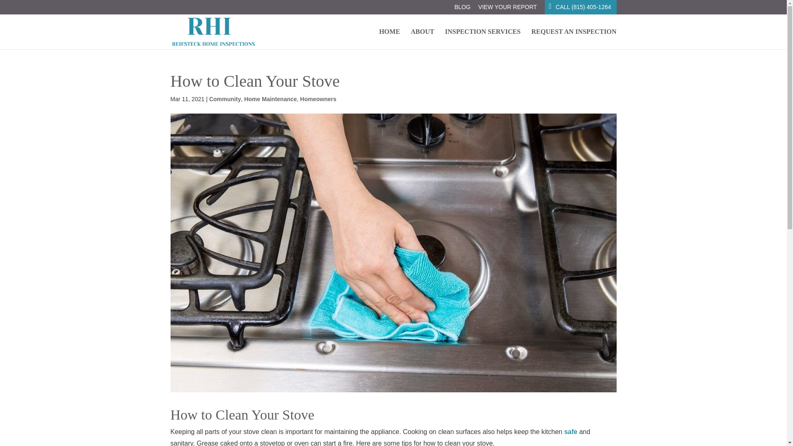 The height and width of the screenshot is (446, 793). Describe the element at coordinates (507, 9) in the screenshot. I see `VIEW YOUR REPORT` at that location.